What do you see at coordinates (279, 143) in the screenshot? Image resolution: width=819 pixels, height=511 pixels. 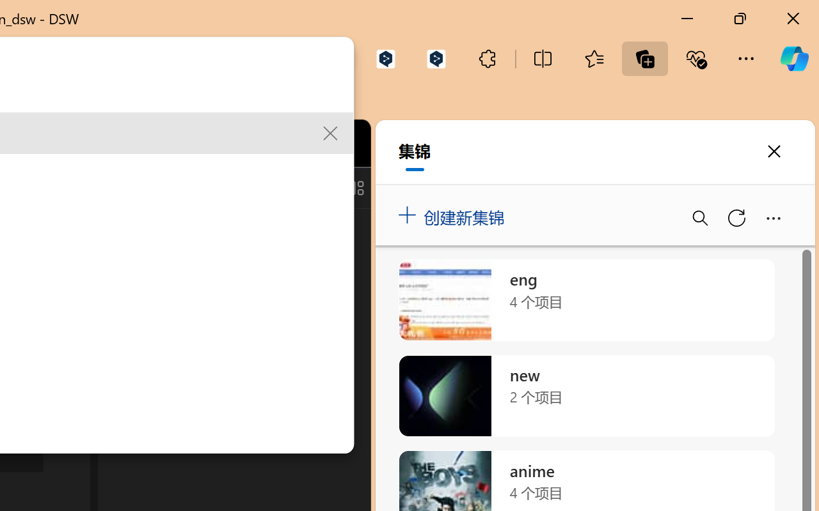 I see `icon` at bounding box center [279, 143].